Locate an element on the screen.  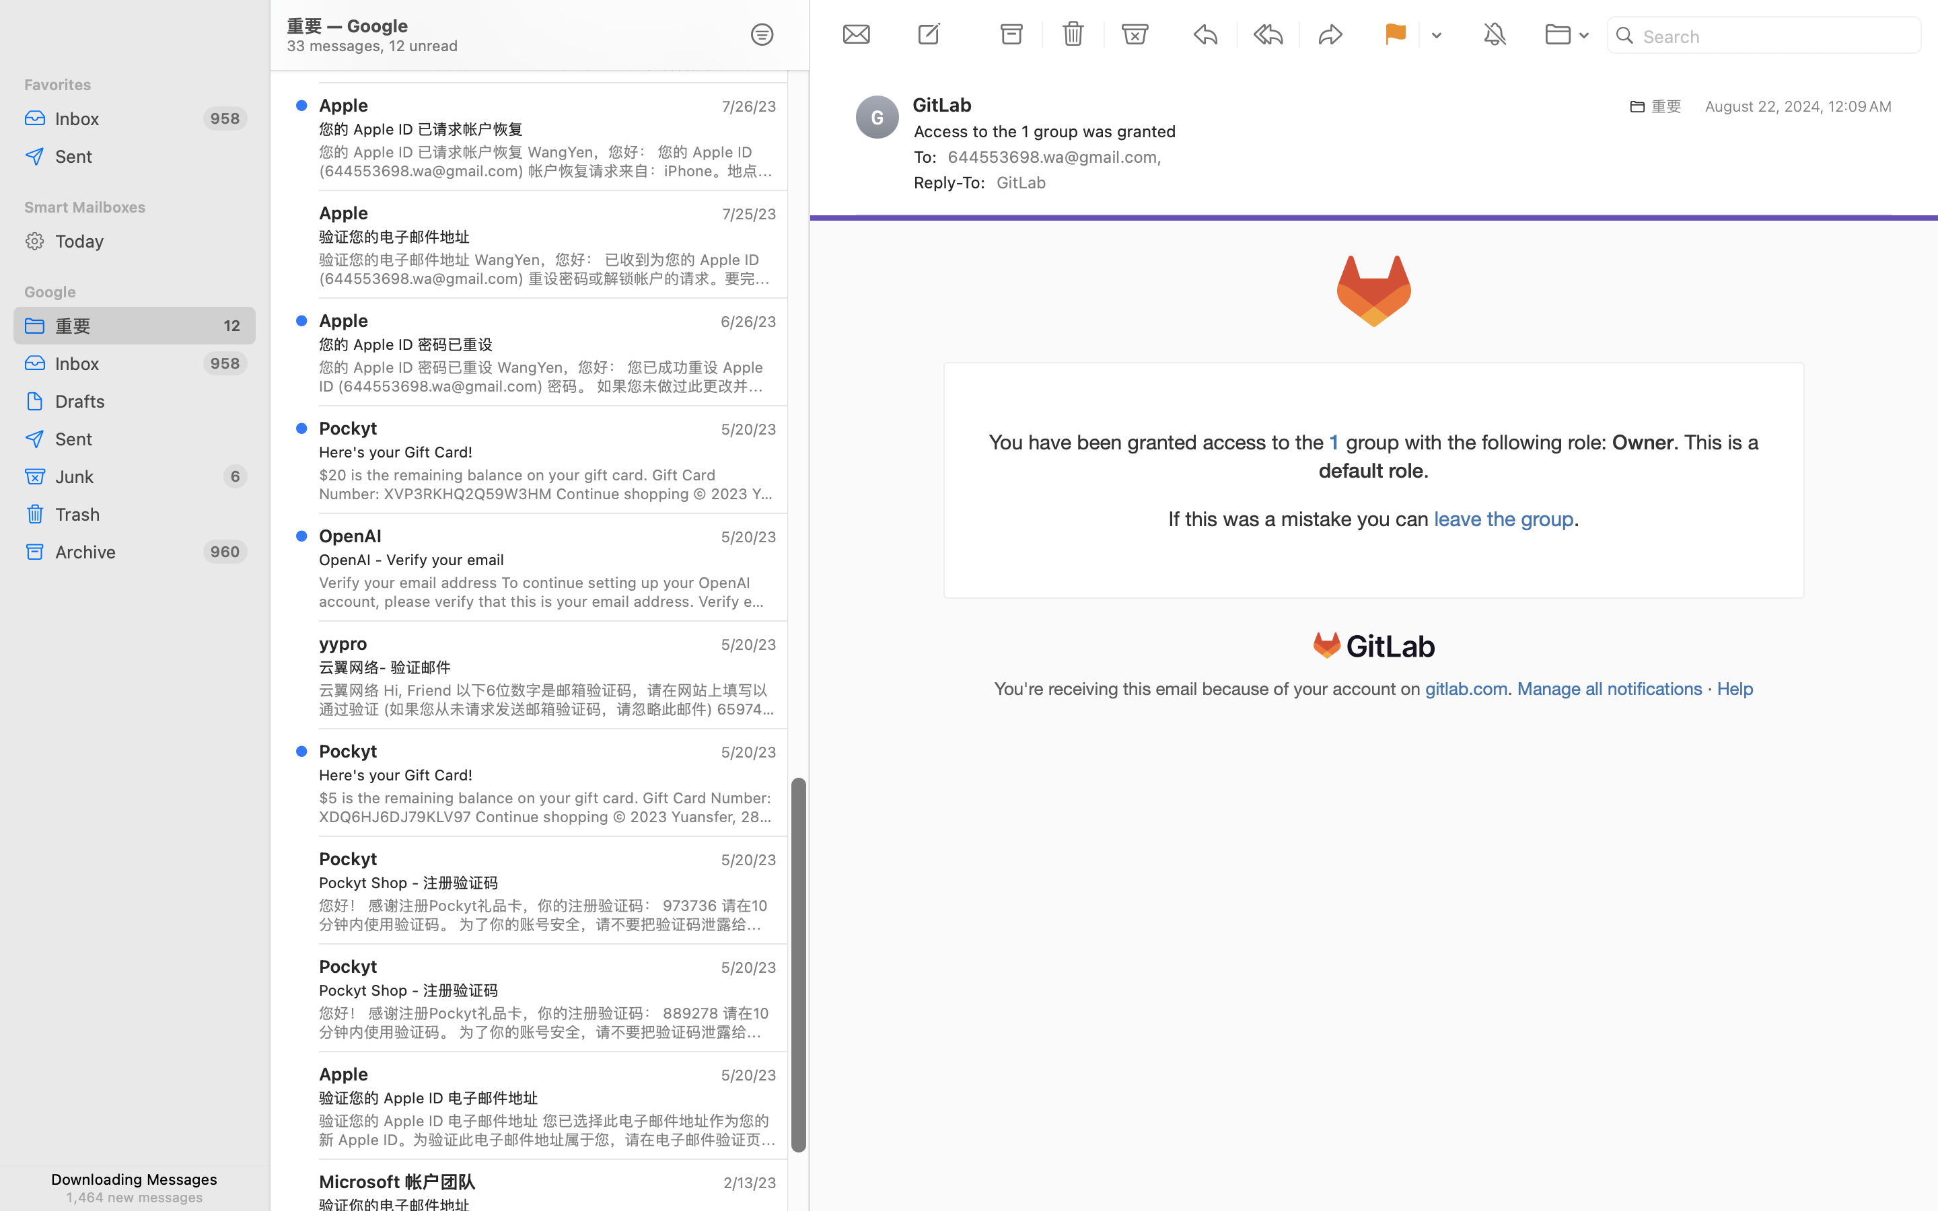
Microsoft 帐户团队 is located at coordinates (398, 1181).